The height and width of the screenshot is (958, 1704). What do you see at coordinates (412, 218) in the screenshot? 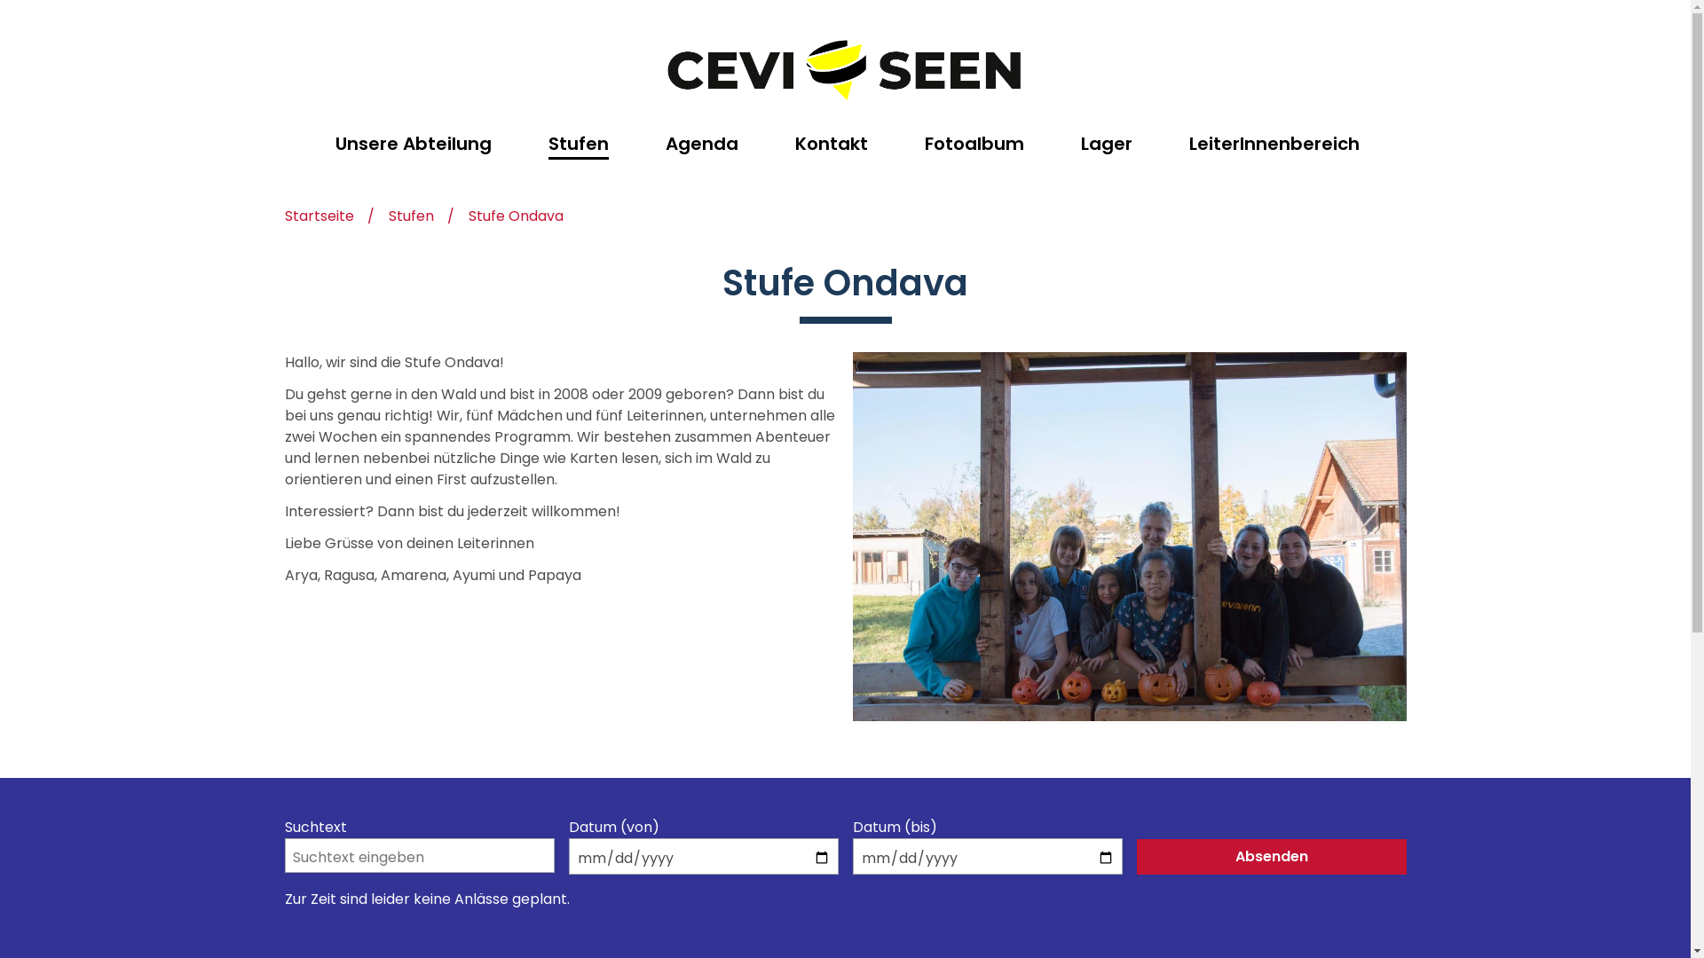
I see `Stufen` at bounding box center [412, 218].